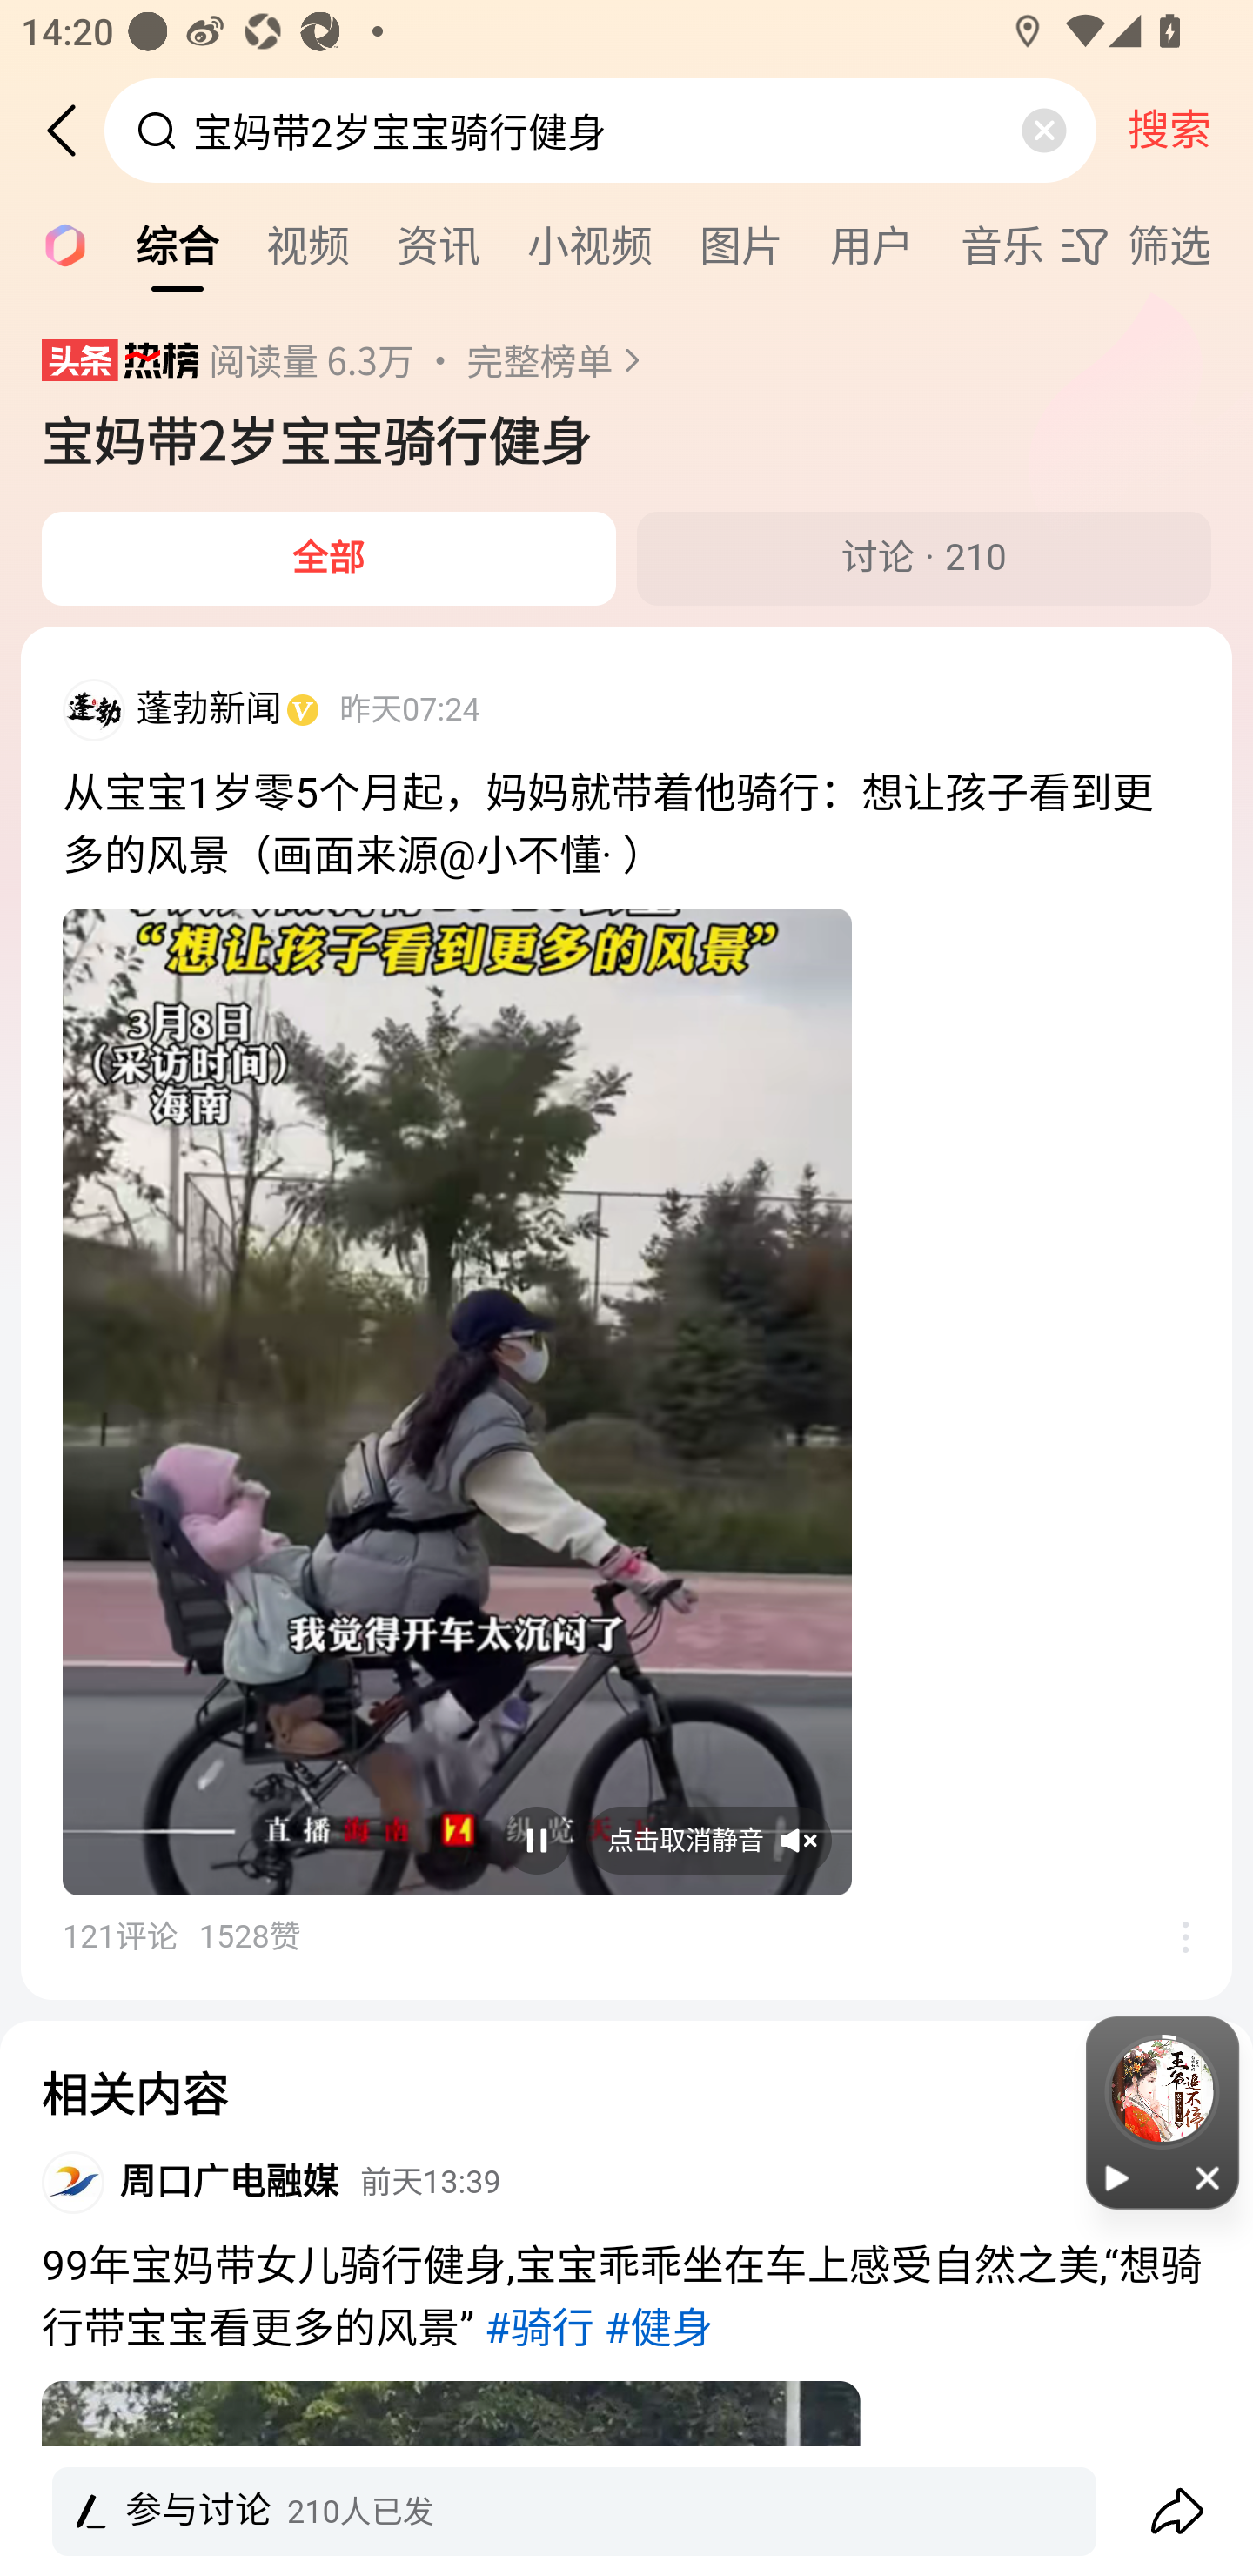 The height and width of the screenshot is (2576, 1253). I want to click on 搜索框，宝妈带2岁宝宝骑行健身, so click(602, 130).